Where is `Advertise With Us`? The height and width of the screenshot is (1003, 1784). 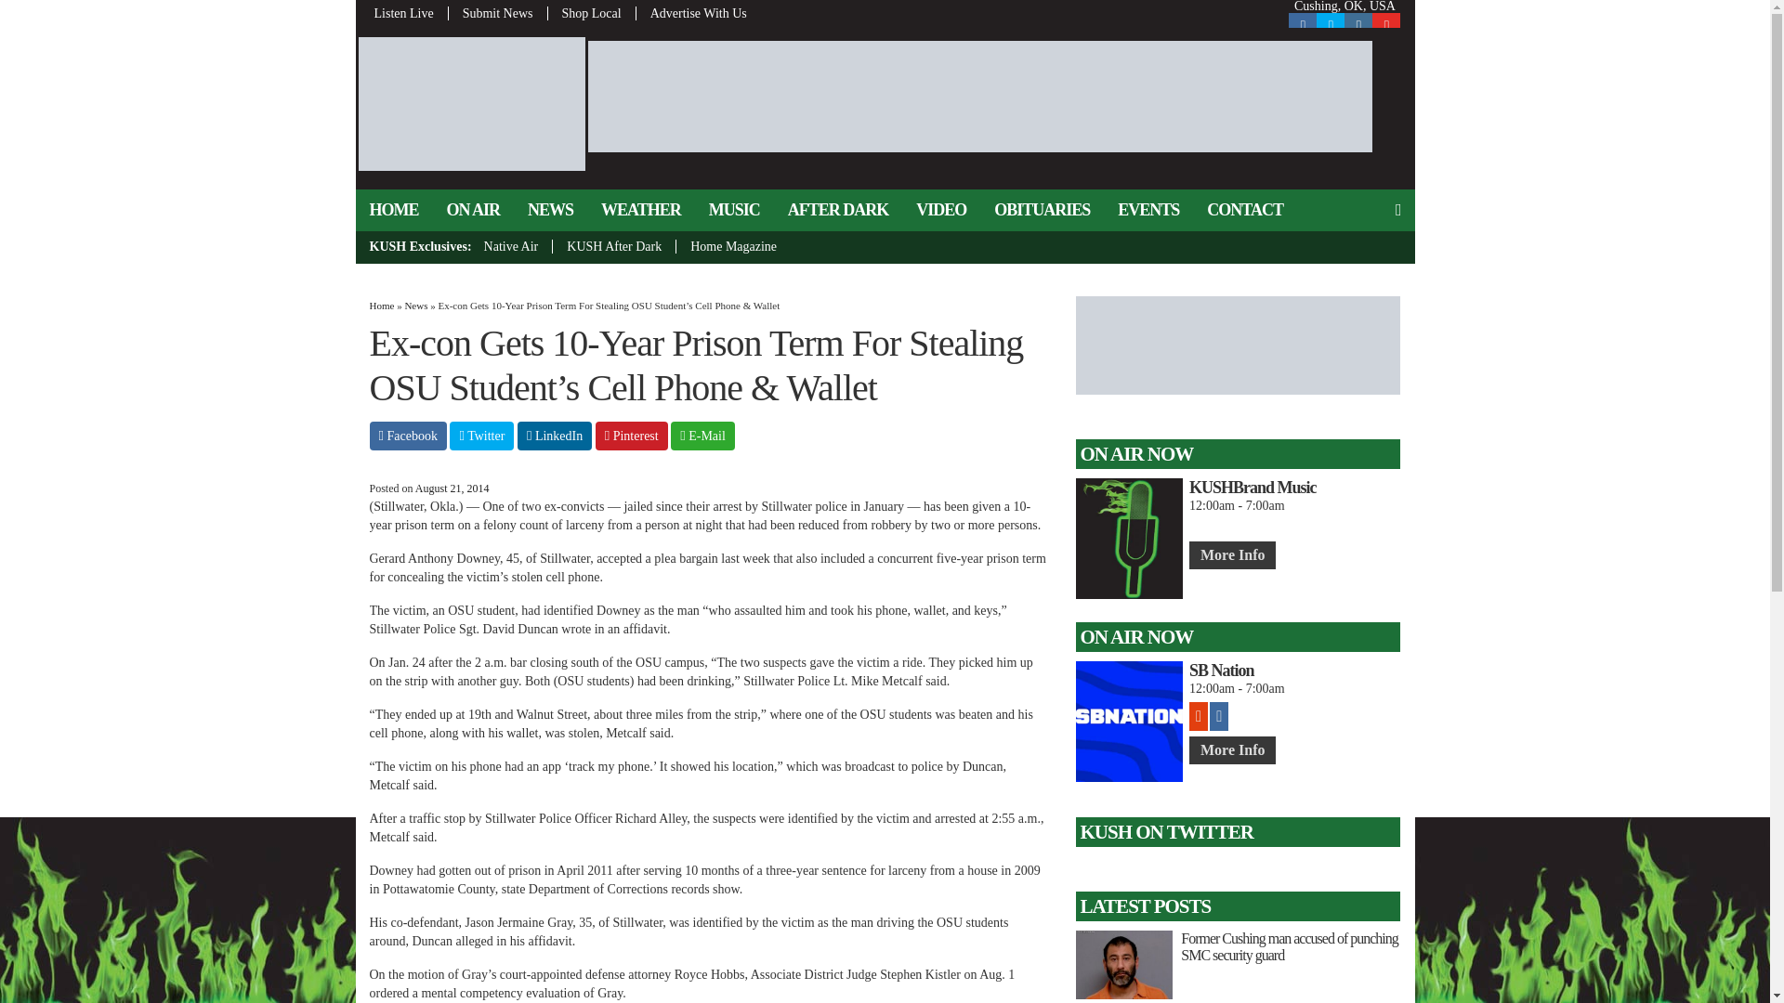
Advertise With Us is located at coordinates (691, 13).